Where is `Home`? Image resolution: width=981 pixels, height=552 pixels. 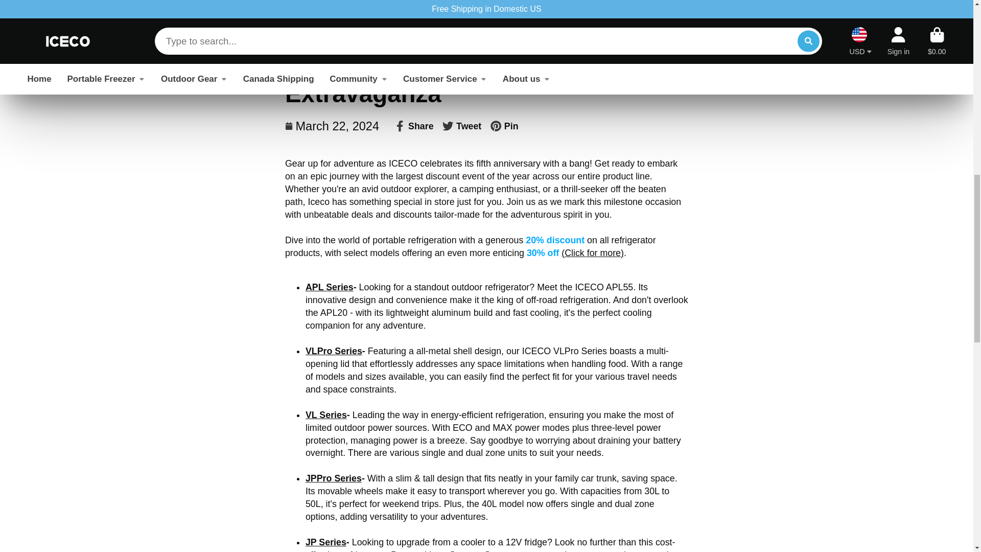 Home is located at coordinates (297, 1).